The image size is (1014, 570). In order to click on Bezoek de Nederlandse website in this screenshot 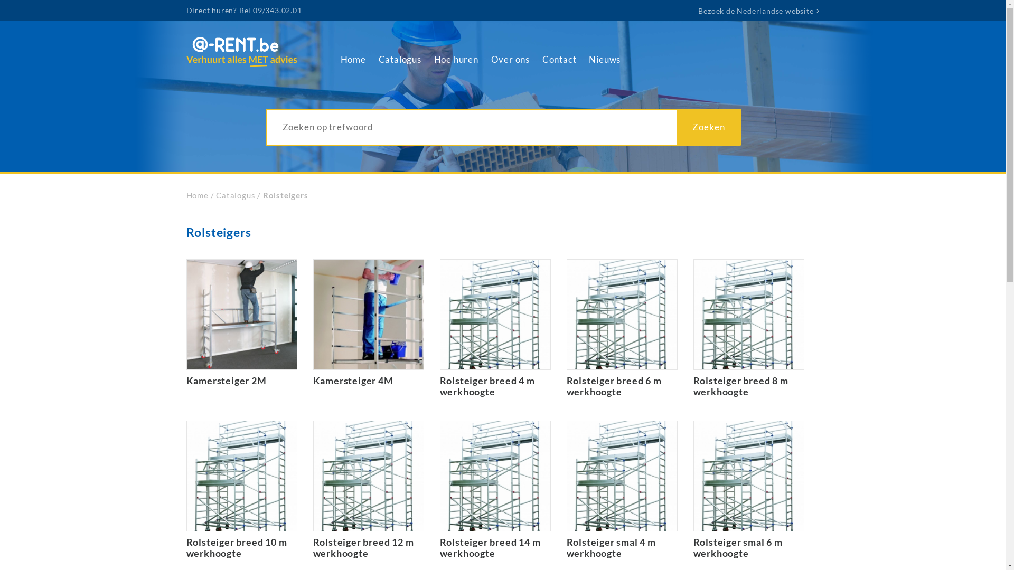, I will do `click(758, 11)`.